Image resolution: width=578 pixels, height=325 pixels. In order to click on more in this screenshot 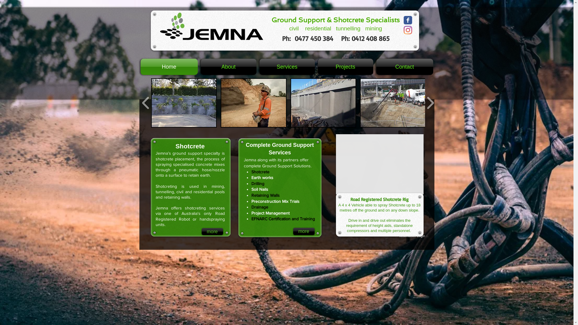, I will do `click(304, 231)`.